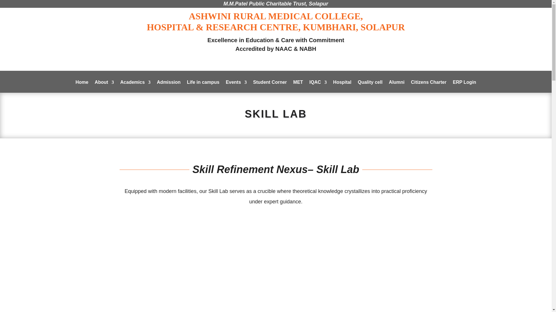  Describe the element at coordinates (236, 86) in the screenshot. I see `Events` at that location.